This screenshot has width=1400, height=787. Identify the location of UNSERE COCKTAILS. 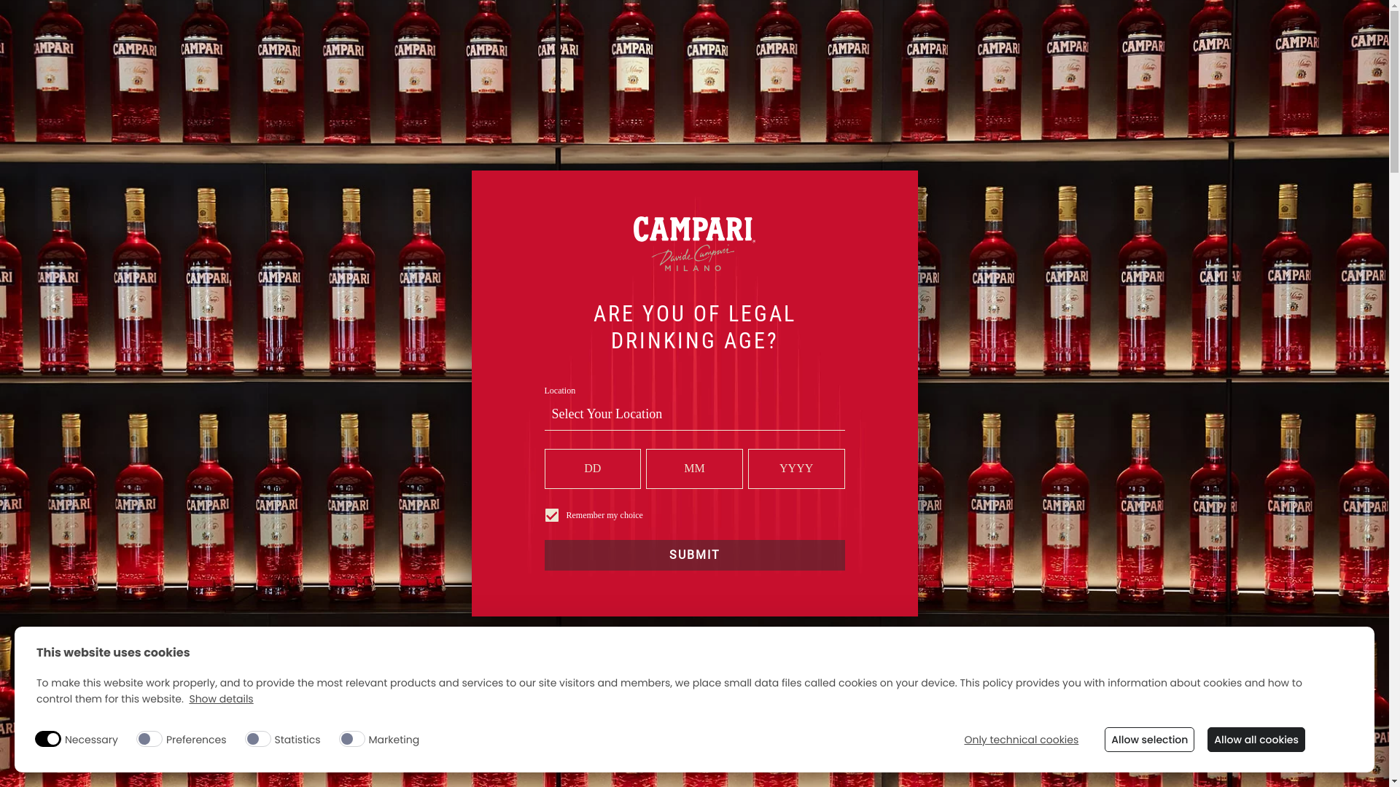
(1006, 53).